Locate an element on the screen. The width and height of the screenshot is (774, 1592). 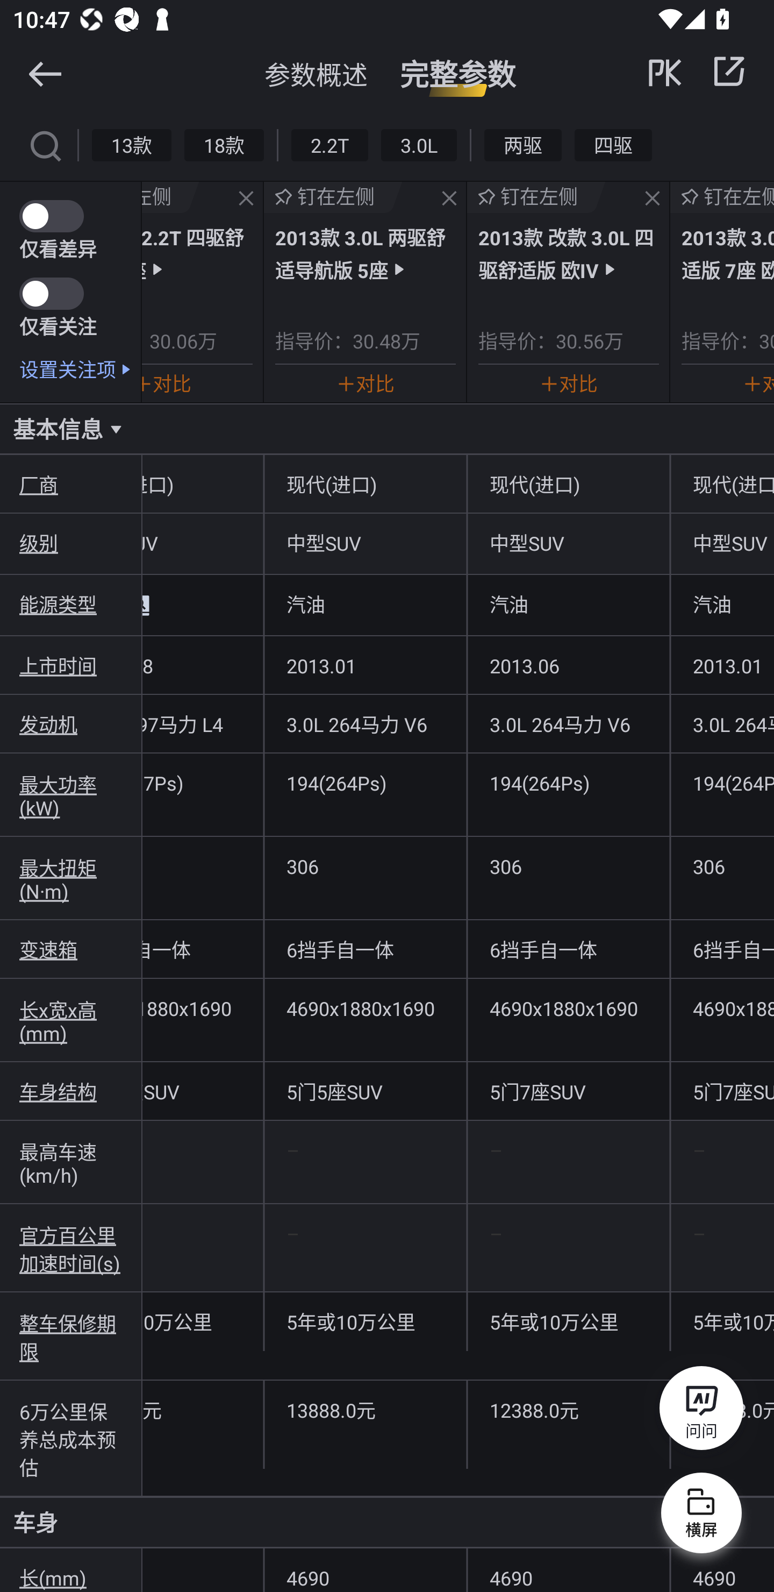
长(mm) is located at coordinates (71, 1570).